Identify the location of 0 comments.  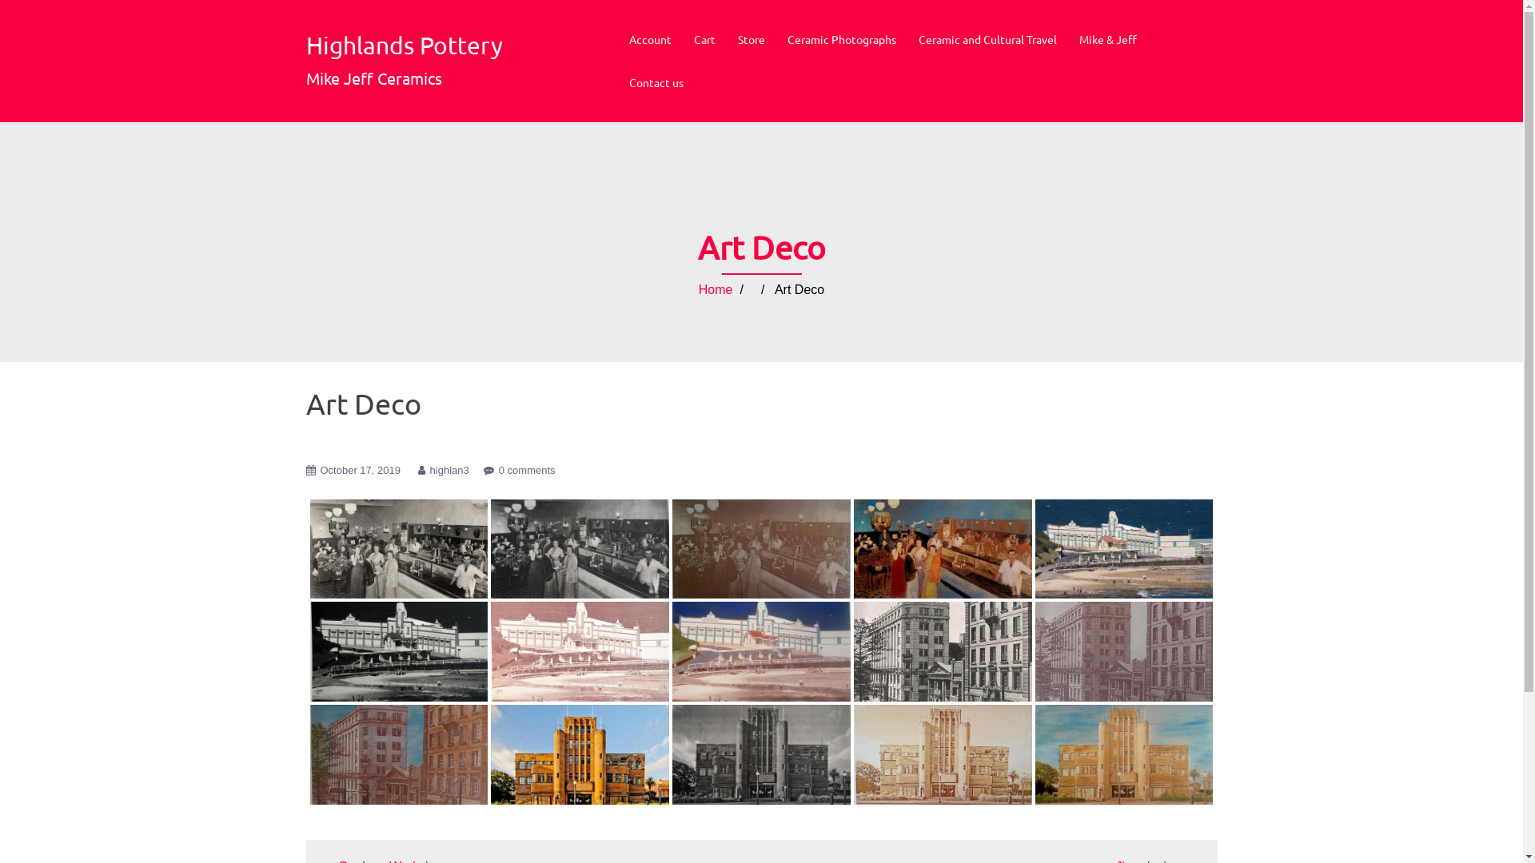
(528, 470).